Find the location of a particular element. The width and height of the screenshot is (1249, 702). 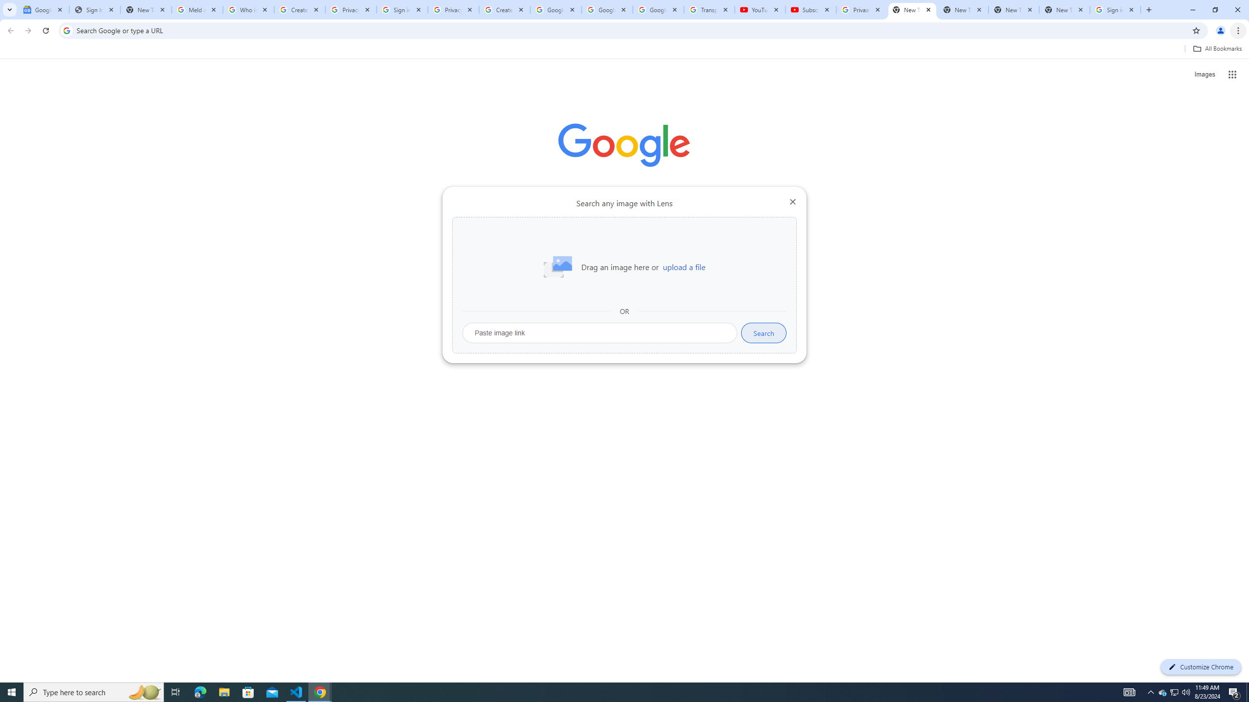

Bookmarks is located at coordinates (624, 50).